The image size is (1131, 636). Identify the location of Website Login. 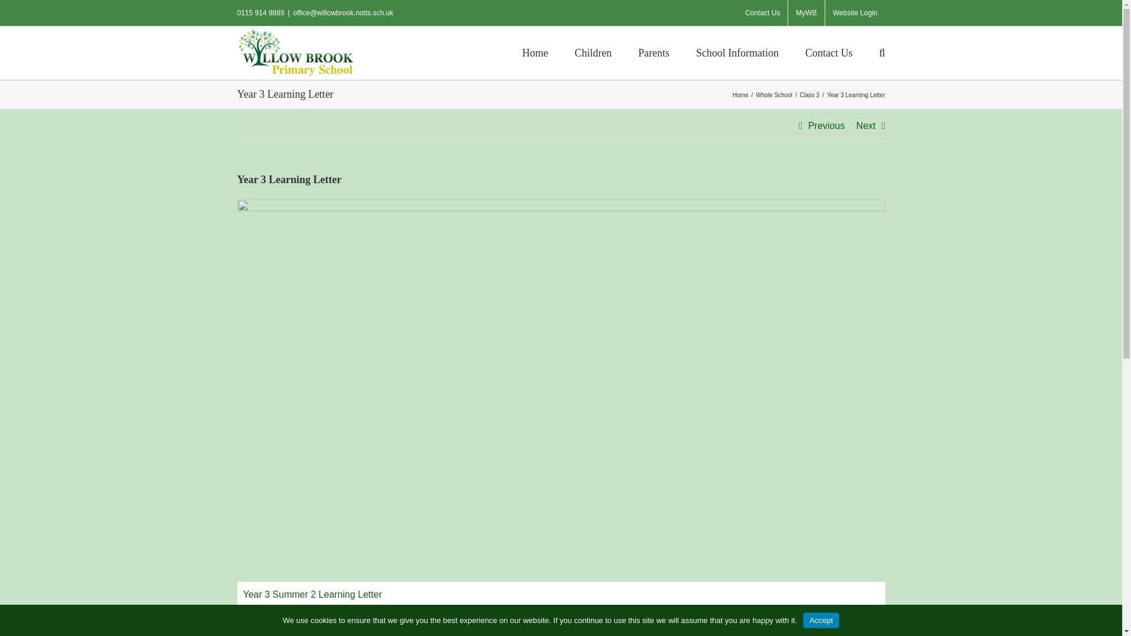
(855, 13).